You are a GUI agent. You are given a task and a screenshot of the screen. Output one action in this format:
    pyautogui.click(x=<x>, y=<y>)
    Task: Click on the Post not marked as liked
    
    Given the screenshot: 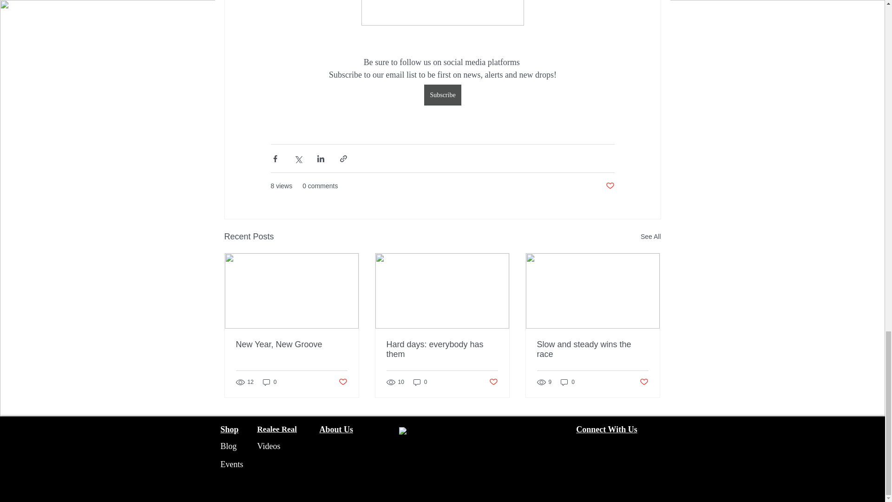 What is the action you would take?
    pyautogui.click(x=493, y=382)
    